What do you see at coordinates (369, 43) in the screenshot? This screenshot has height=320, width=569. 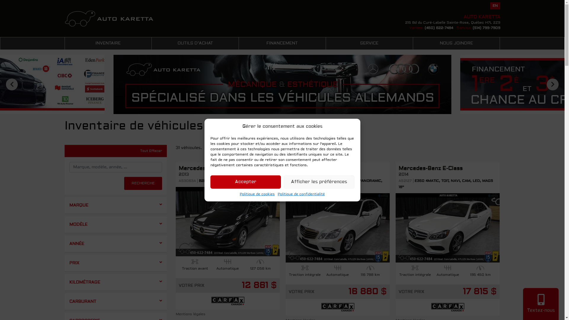 I see `SERVICE` at bounding box center [369, 43].